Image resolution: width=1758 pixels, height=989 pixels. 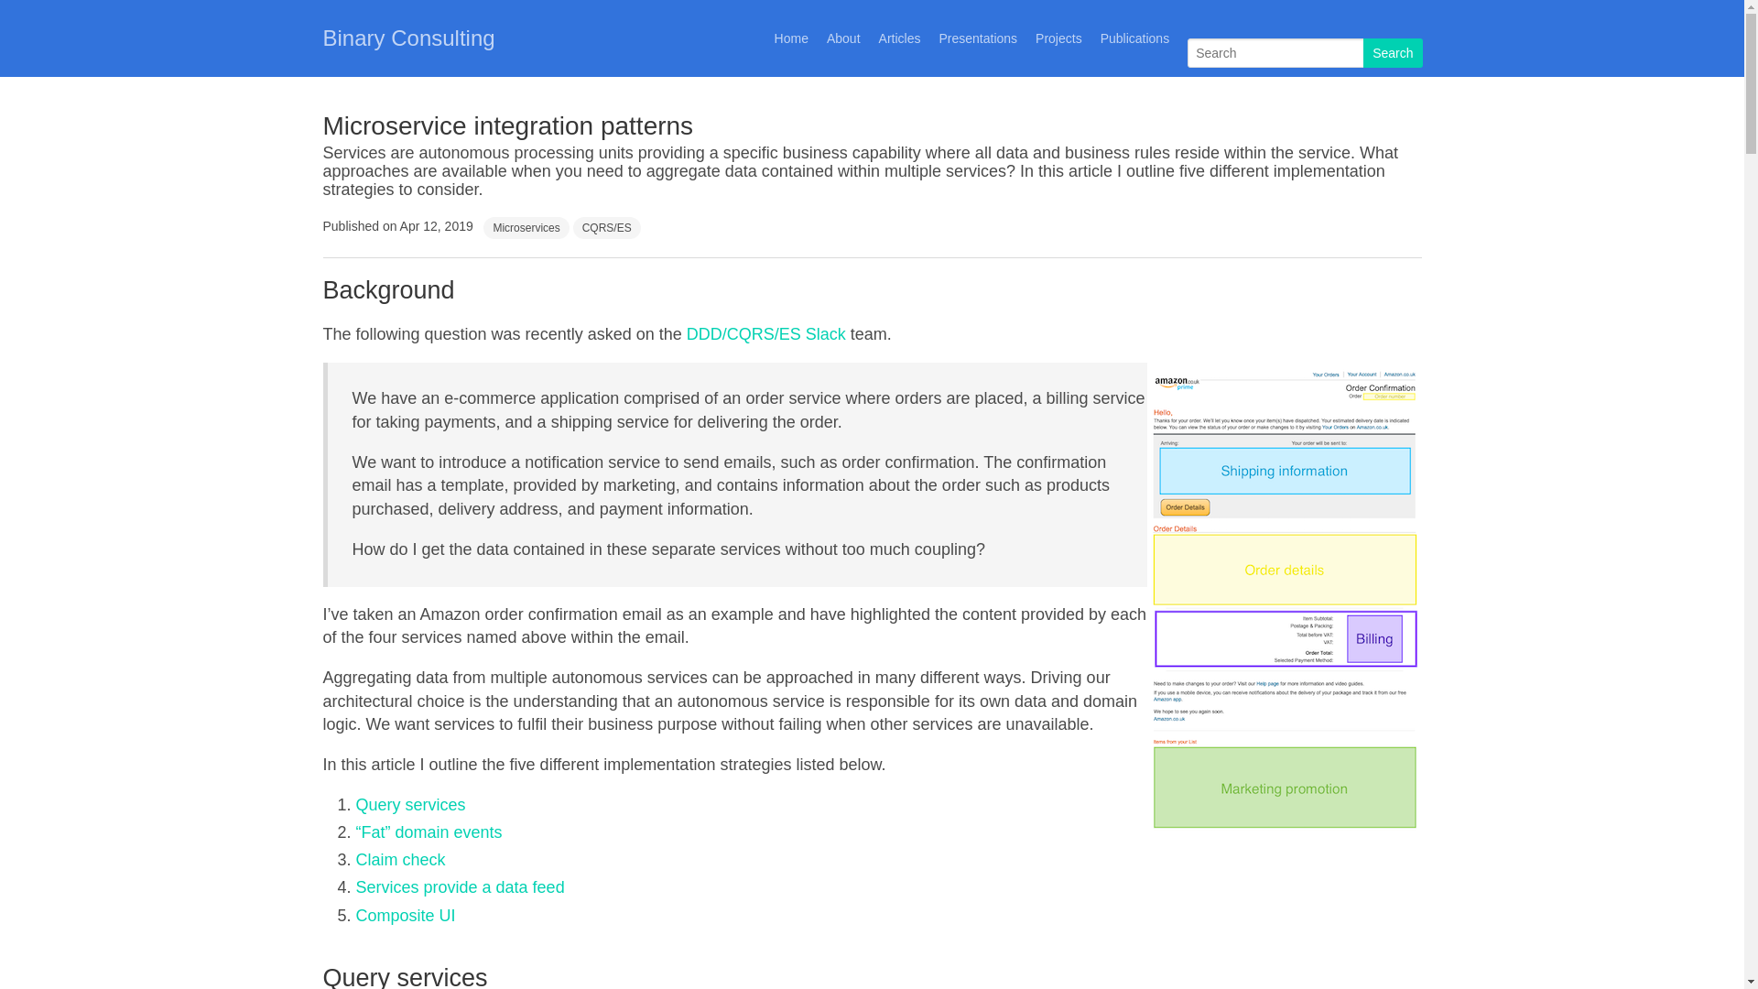 I want to click on Services provide a data feed, so click(x=460, y=887).